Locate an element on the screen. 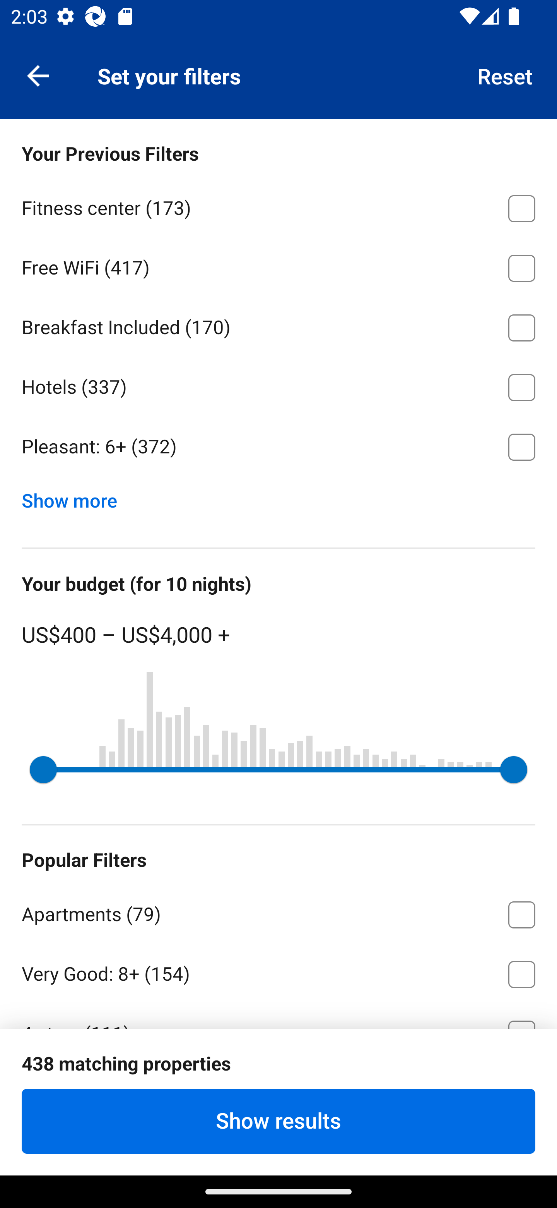 This screenshot has width=557, height=1208. Apartments ⁦(79) is located at coordinates (278, 912).